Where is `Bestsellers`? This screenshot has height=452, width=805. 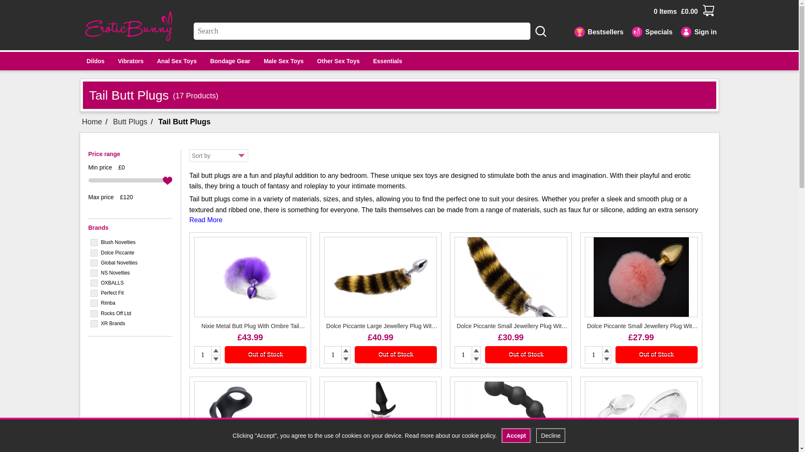 Bestsellers is located at coordinates (595, 30).